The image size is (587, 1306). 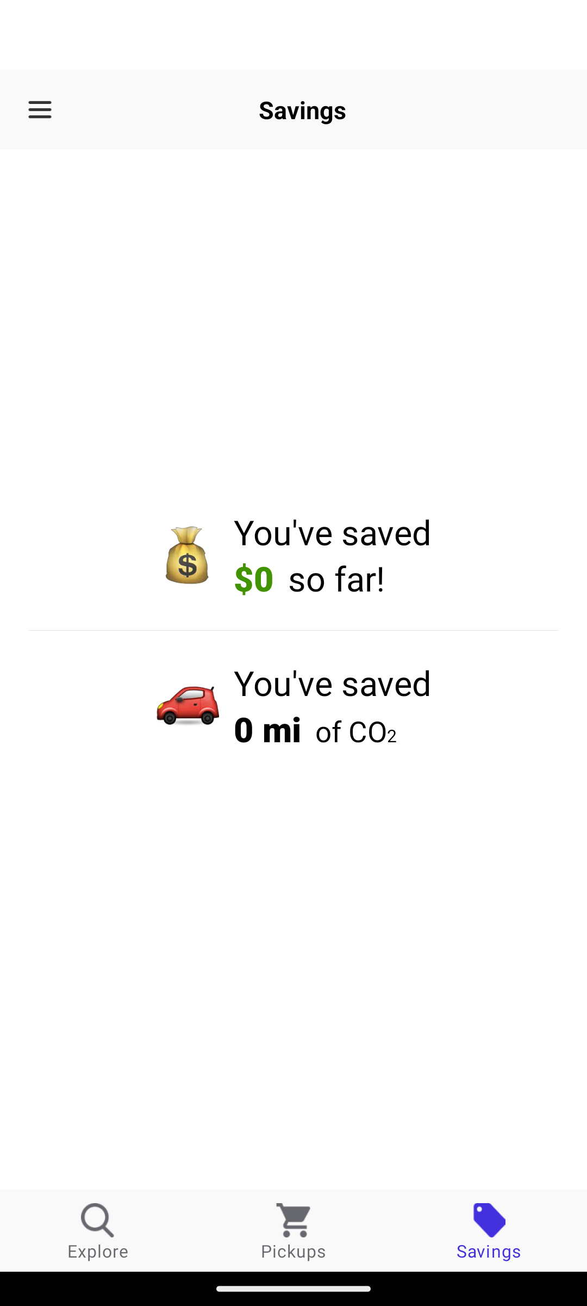 I want to click on Explore, so click(x=98, y=1231).